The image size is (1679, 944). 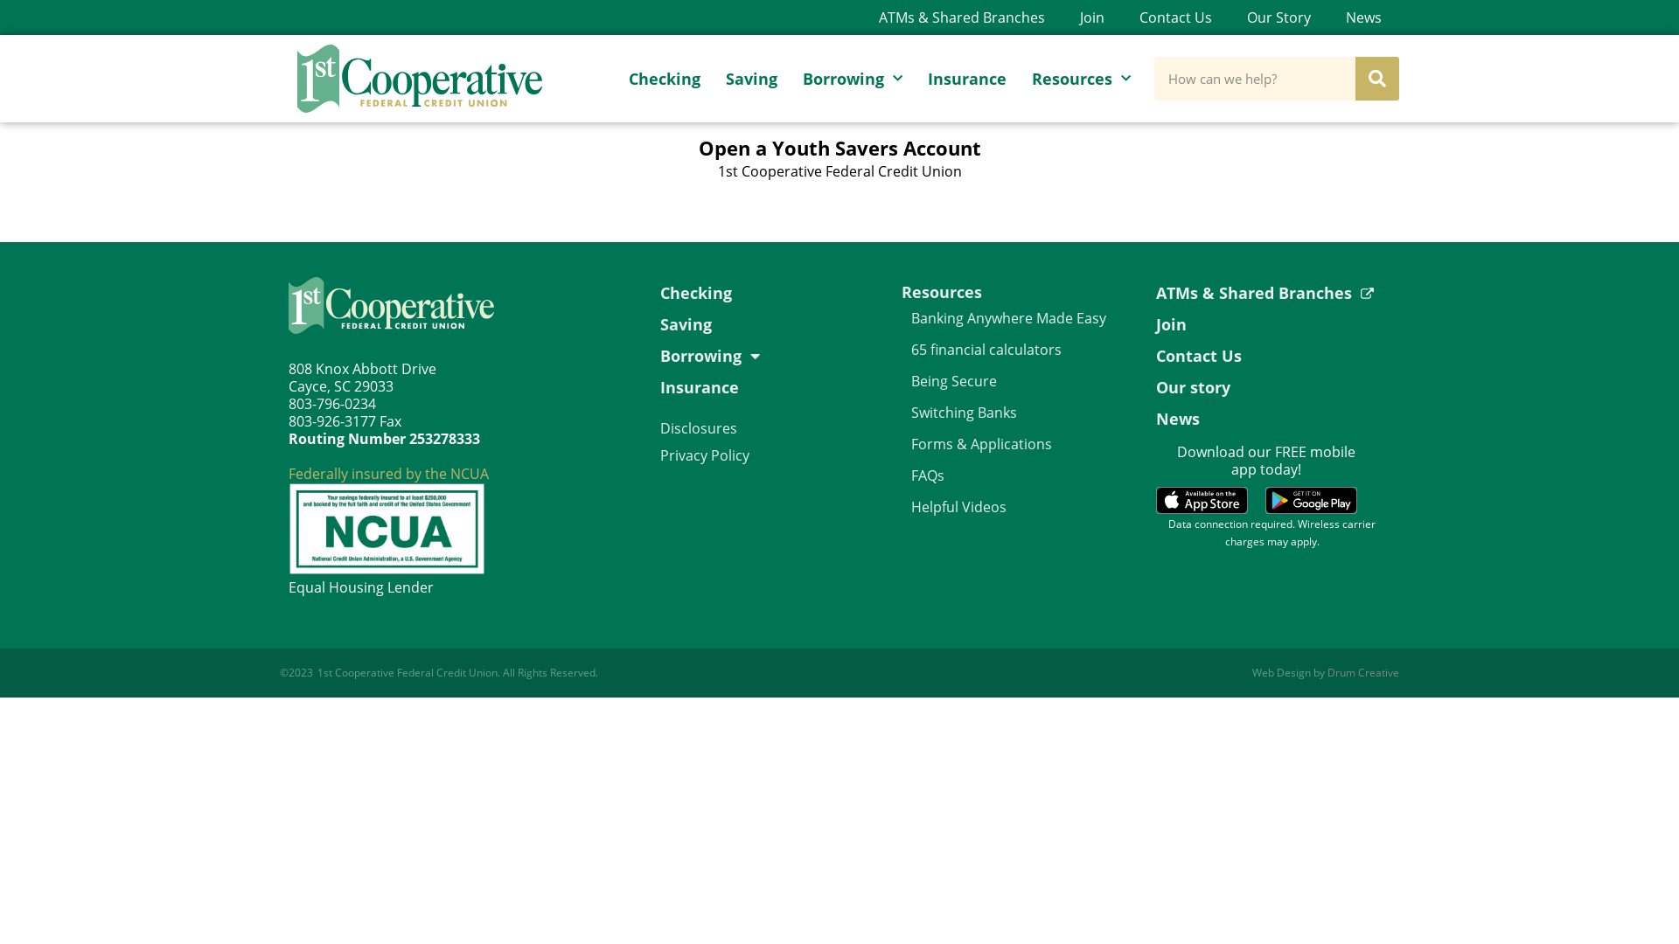 I want to click on Drum Creative, so click(x=1363, y=673).